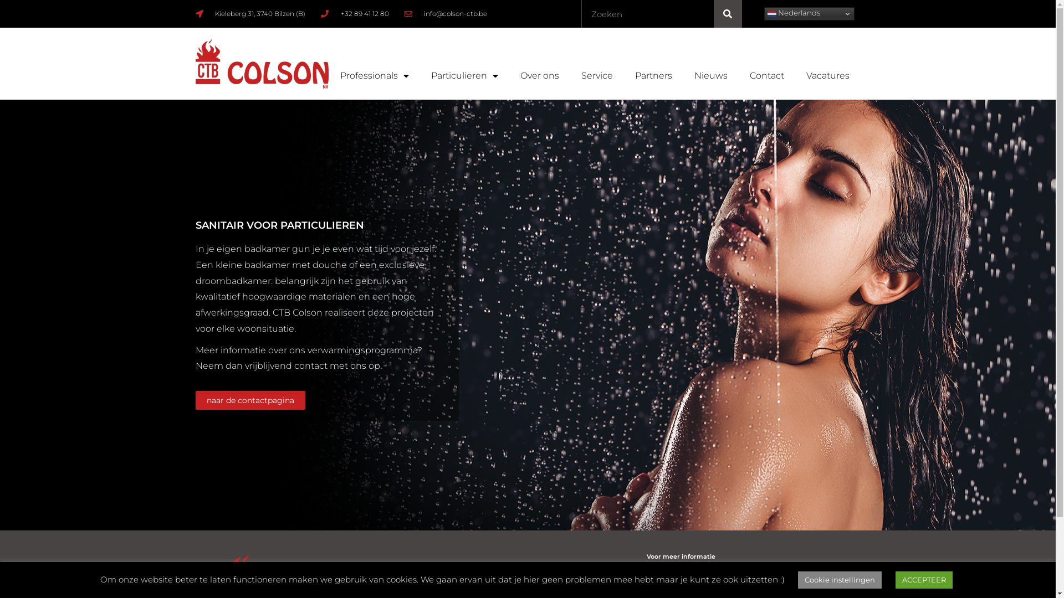 This screenshot has width=1064, height=598. Describe the element at coordinates (710, 76) in the screenshot. I see `Nieuws` at that location.